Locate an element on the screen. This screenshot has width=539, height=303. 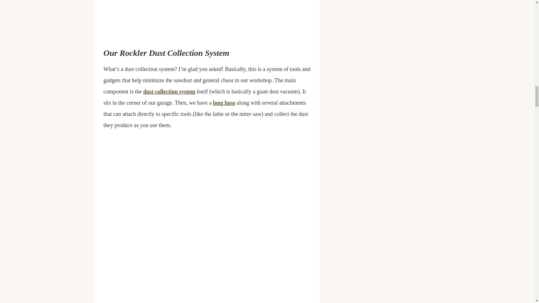
long hose is located at coordinates (224, 103).